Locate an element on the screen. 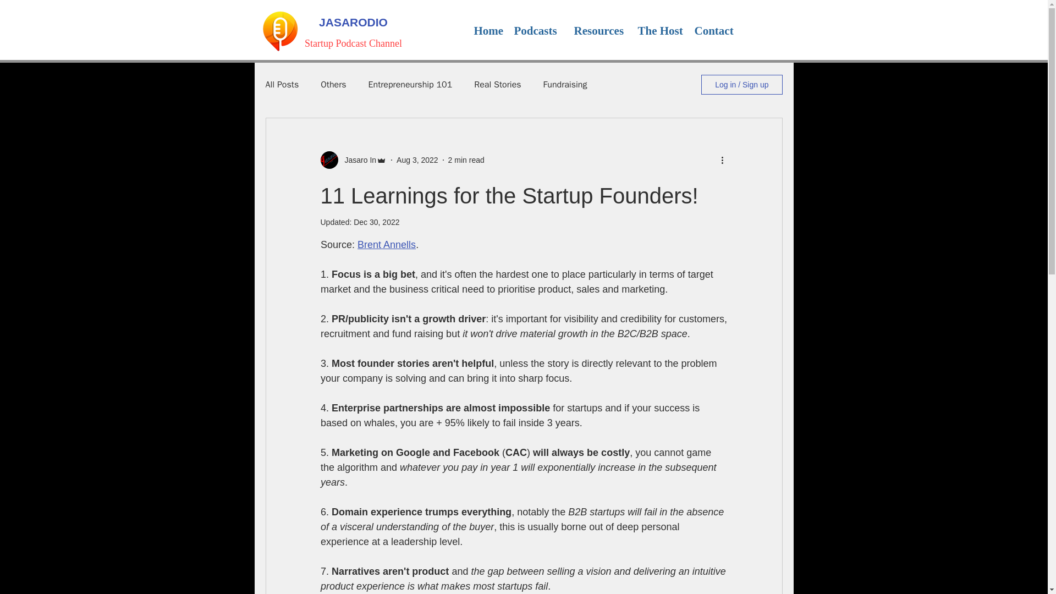 This screenshot has height=594, width=1056. Aug 3, 2022 is located at coordinates (417, 159).